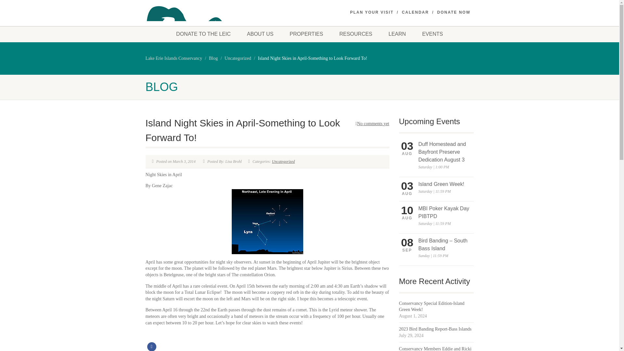  What do you see at coordinates (397, 34) in the screenshot?
I see `LEARN` at bounding box center [397, 34].